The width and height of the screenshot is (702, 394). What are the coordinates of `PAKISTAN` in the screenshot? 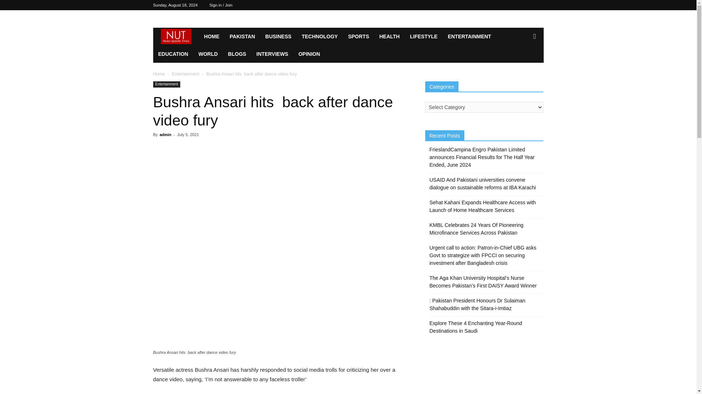 It's located at (242, 36).